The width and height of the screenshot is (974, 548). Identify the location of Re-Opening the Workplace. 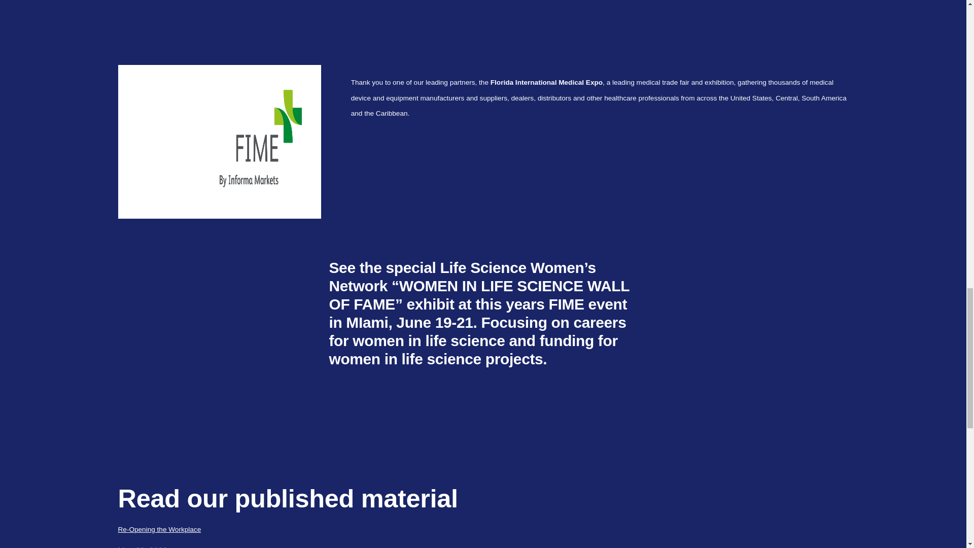
(483, 530).